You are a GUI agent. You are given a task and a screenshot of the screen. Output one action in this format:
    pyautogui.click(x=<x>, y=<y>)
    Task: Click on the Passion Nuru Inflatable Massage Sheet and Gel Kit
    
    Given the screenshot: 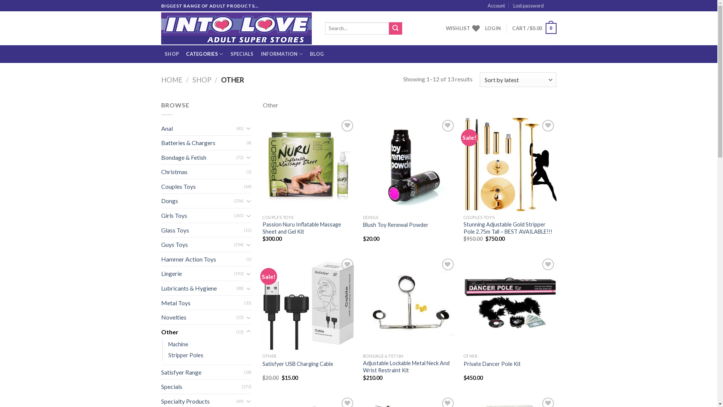 What is the action you would take?
    pyautogui.click(x=309, y=228)
    